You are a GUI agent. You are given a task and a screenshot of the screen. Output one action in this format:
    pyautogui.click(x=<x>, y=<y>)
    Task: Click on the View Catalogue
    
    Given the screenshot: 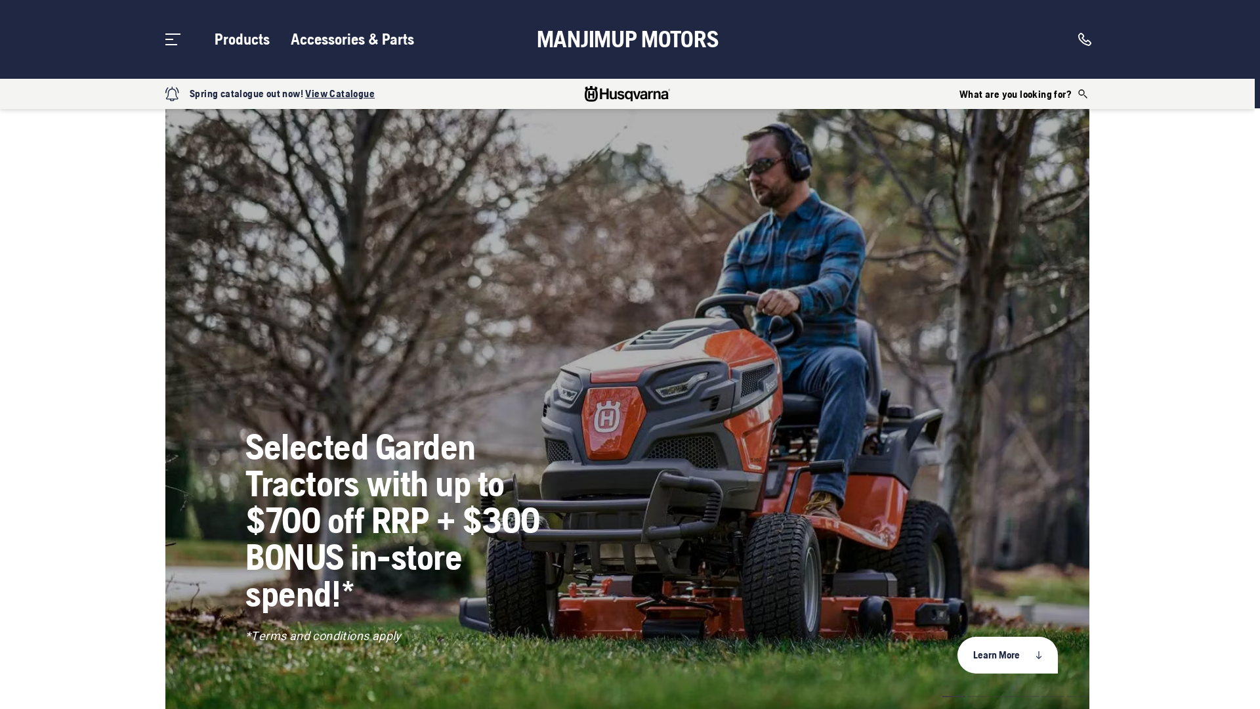 What is the action you would take?
    pyautogui.click(x=340, y=93)
    